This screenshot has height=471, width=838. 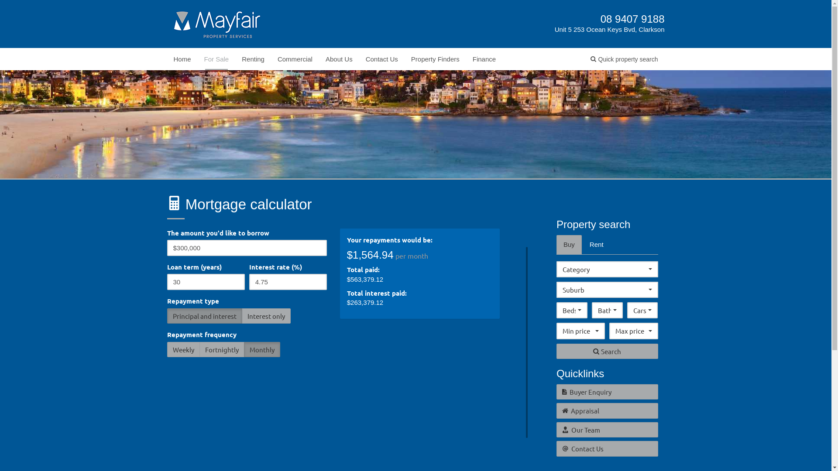 What do you see at coordinates (624, 59) in the screenshot?
I see `Quick property search` at bounding box center [624, 59].